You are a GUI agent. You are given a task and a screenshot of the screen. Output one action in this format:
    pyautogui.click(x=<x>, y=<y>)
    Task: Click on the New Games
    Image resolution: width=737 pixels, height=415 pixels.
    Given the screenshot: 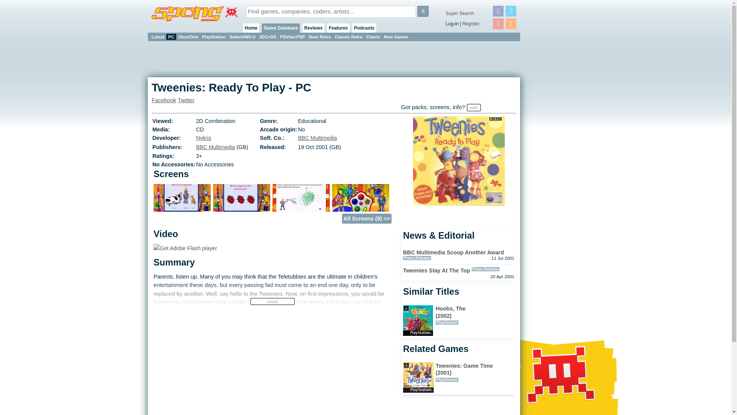 What is the action you would take?
    pyautogui.click(x=396, y=37)
    